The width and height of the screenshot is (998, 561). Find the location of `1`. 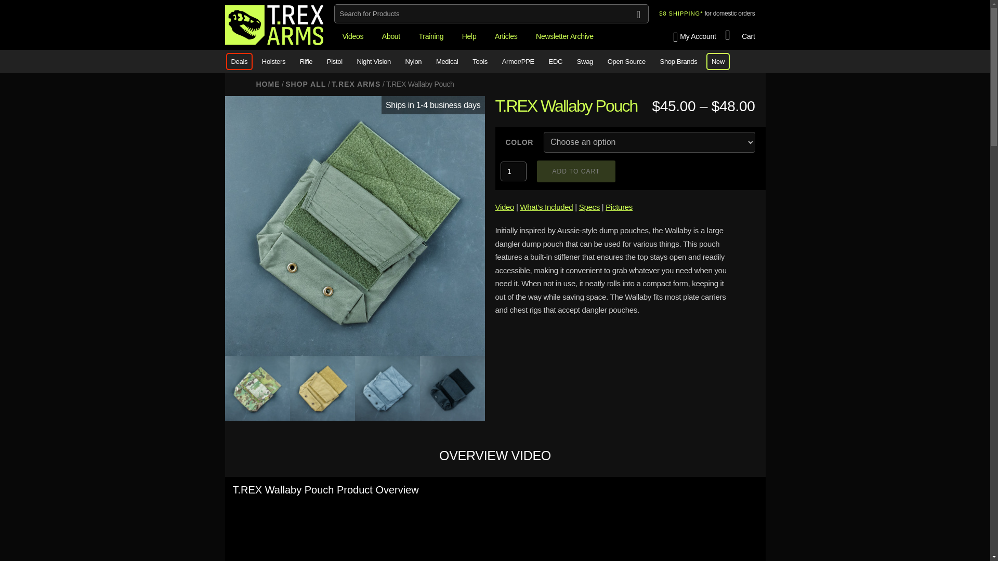

1 is located at coordinates (513, 171).